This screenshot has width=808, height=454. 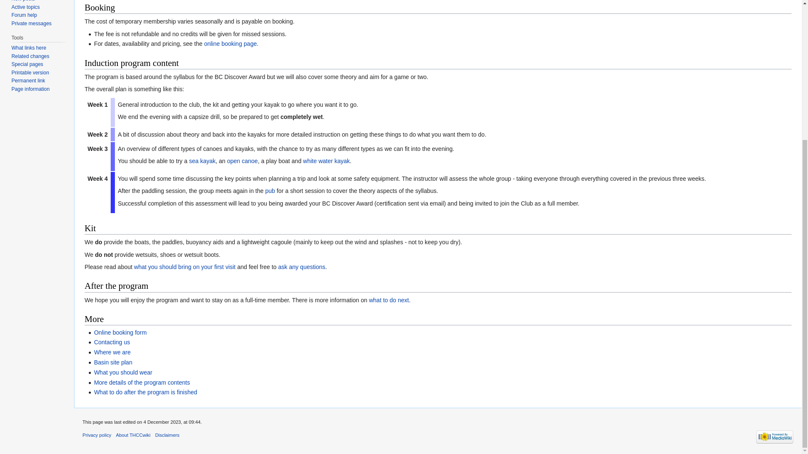 What do you see at coordinates (123, 372) in the screenshot?
I see `What you should wear` at bounding box center [123, 372].